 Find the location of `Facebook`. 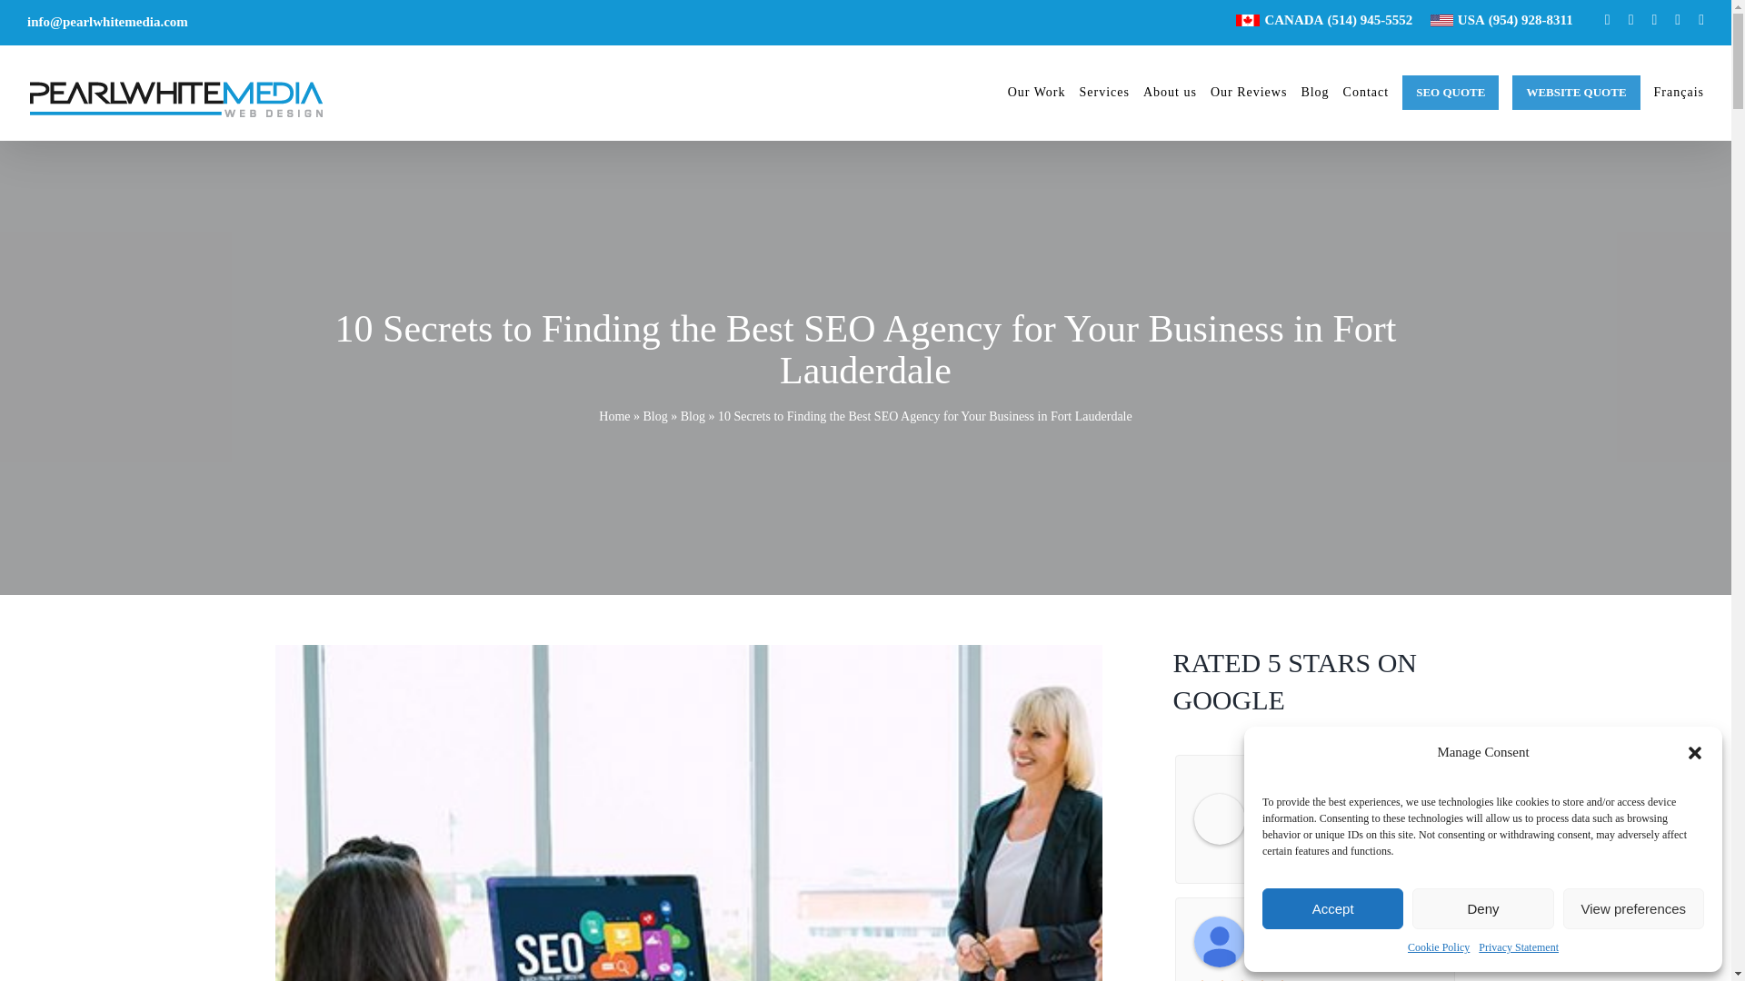

Facebook is located at coordinates (1608, 20).